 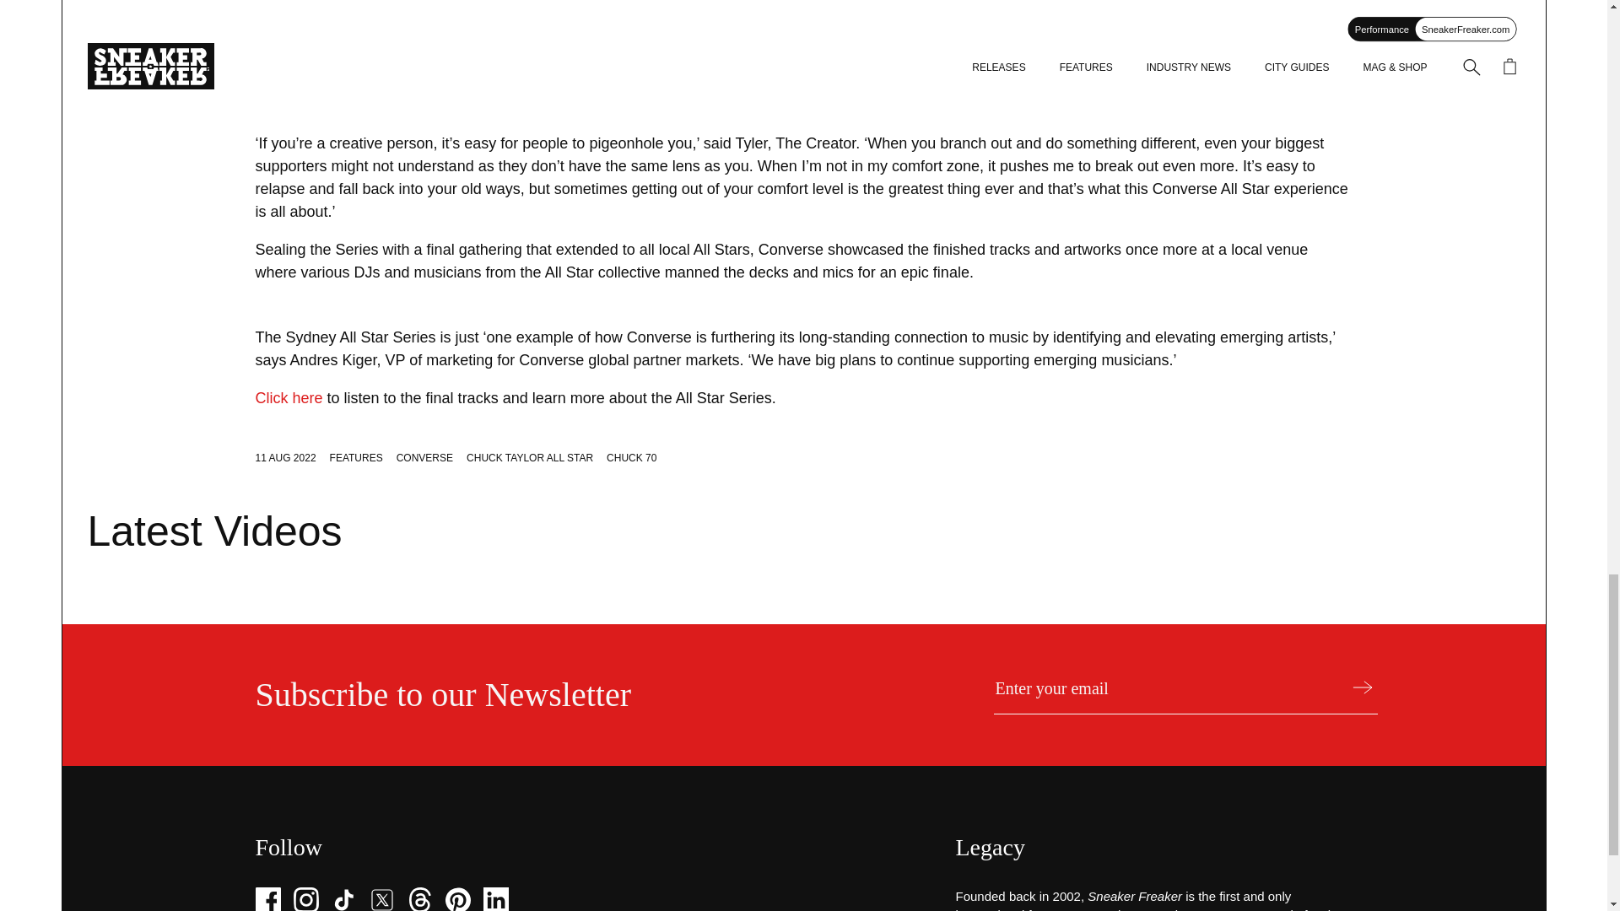 I want to click on Click here, so click(x=289, y=398).